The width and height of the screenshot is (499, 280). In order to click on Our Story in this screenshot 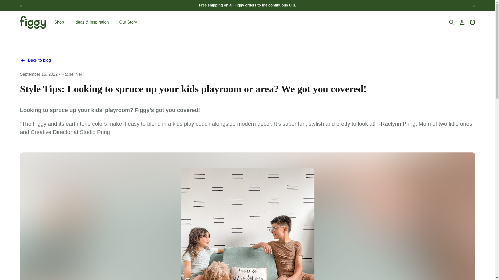, I will do `click(128, 22)`.